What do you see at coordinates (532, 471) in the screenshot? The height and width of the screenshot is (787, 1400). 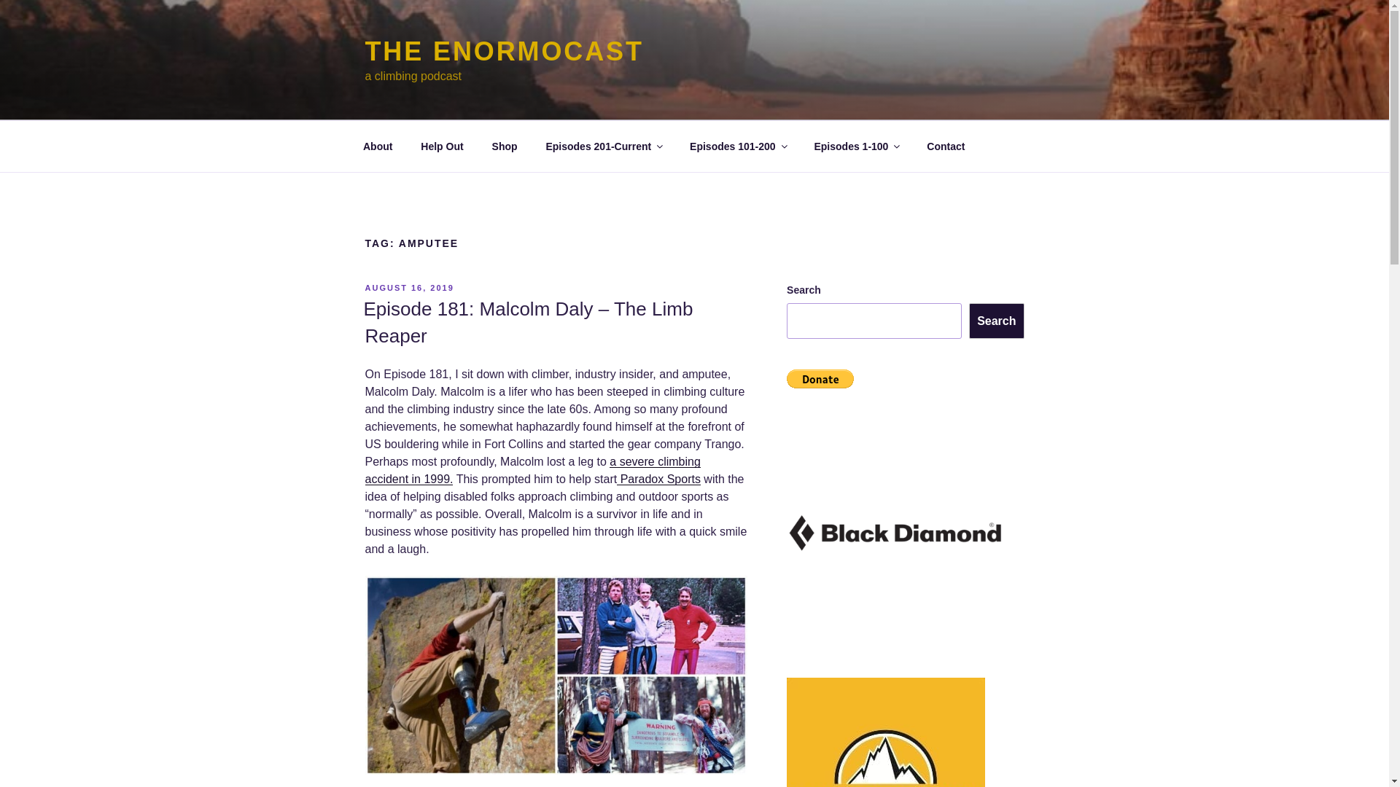 I see `a severe climbing accident in 1999.` at bounding box center [532, 471].